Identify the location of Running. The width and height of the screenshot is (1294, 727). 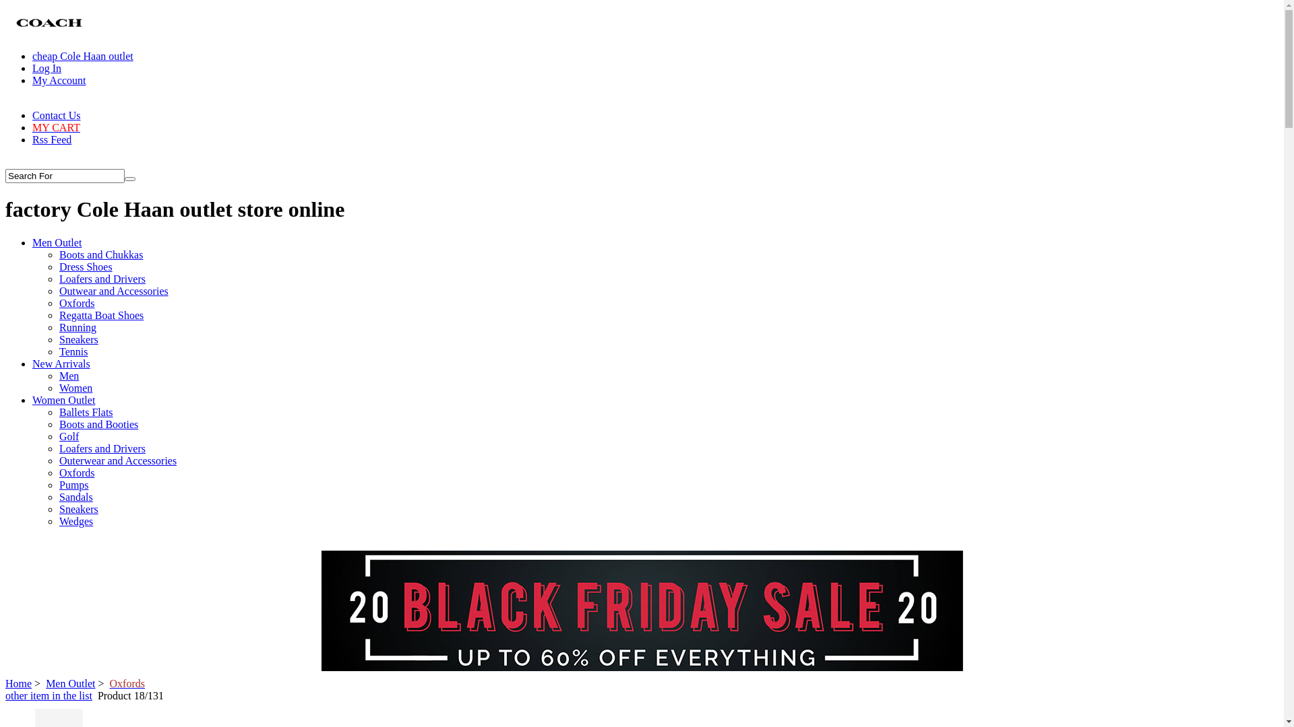
(78, 327).